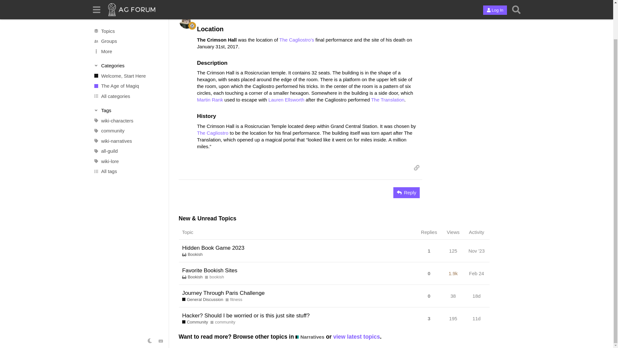  I want to click on 2, so click(394, 16).